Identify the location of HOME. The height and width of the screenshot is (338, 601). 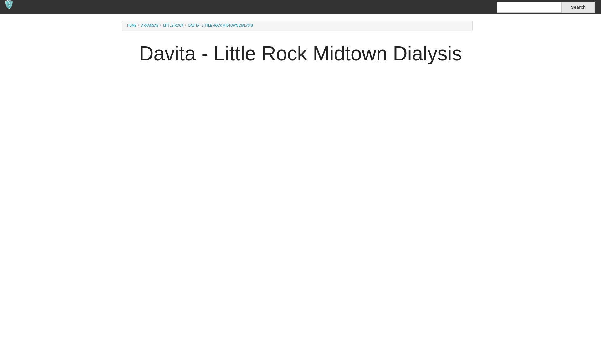
(131, 25).